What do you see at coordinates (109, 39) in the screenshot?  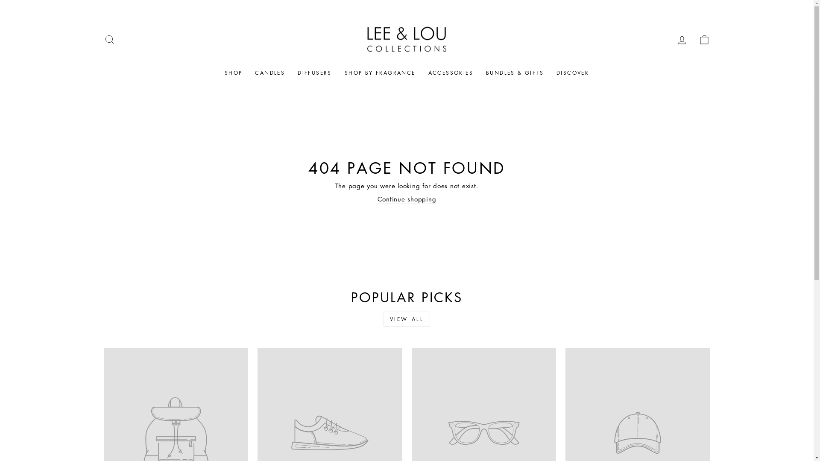 I see `SEARCH` at bounding box center [109, 39].